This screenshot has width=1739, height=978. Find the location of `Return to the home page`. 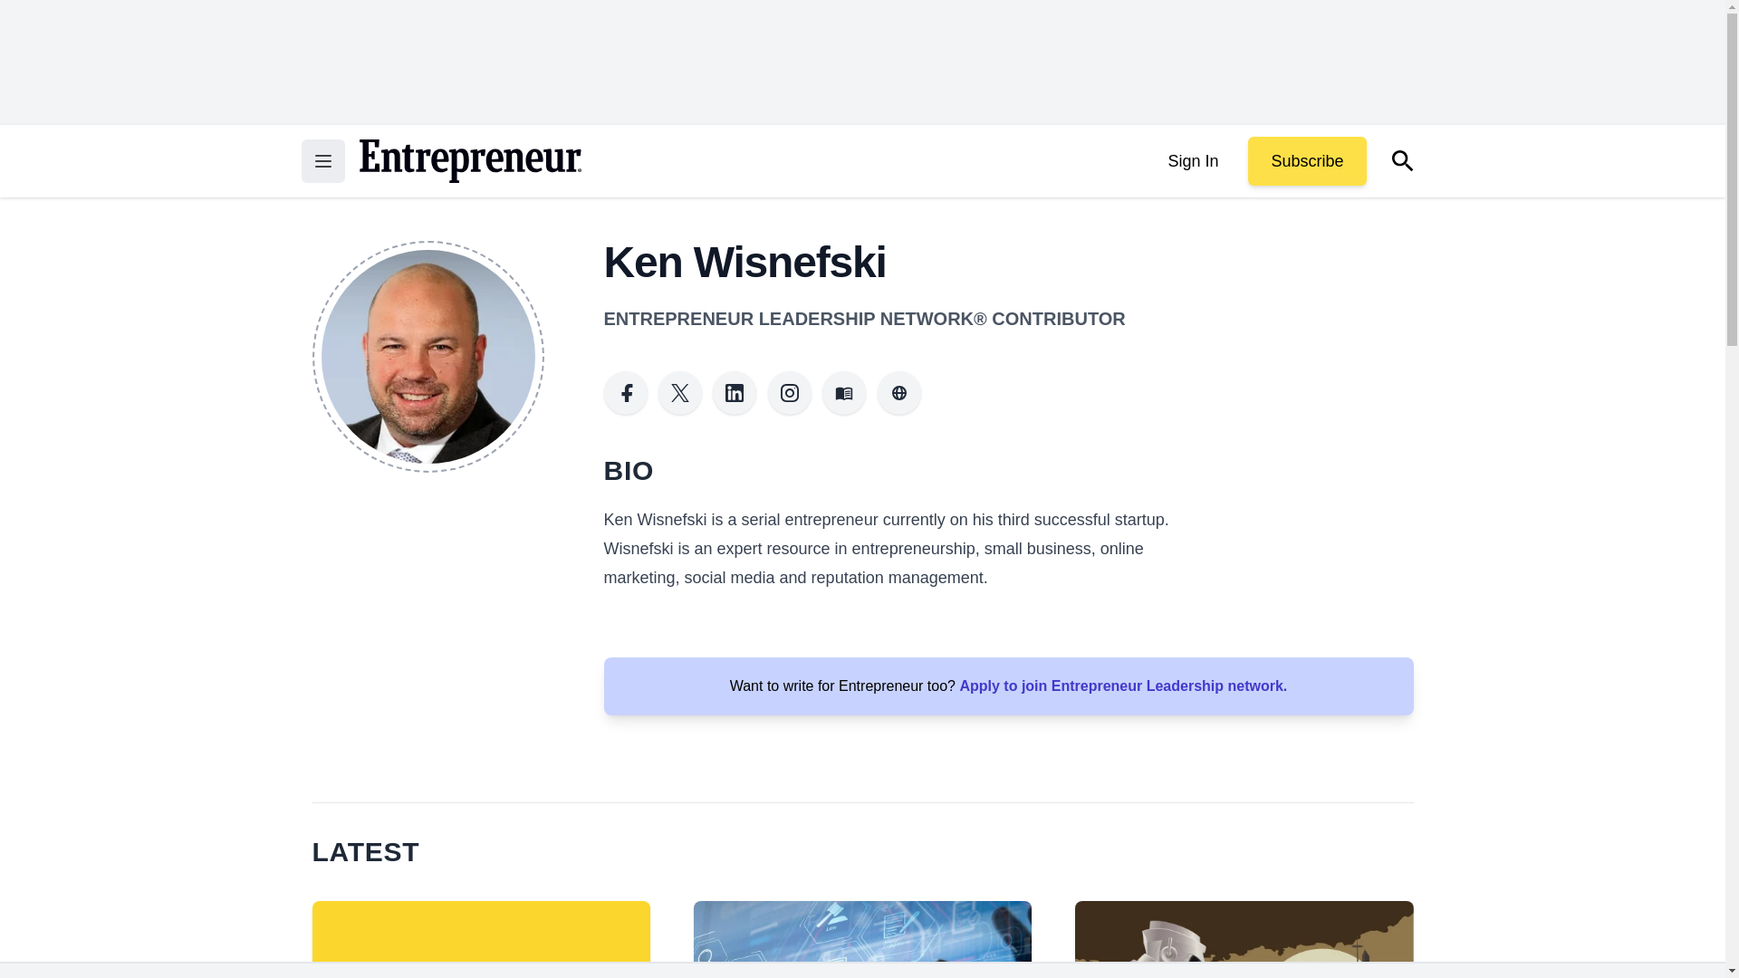

Return to the home page is located at coordinates (469, 161).